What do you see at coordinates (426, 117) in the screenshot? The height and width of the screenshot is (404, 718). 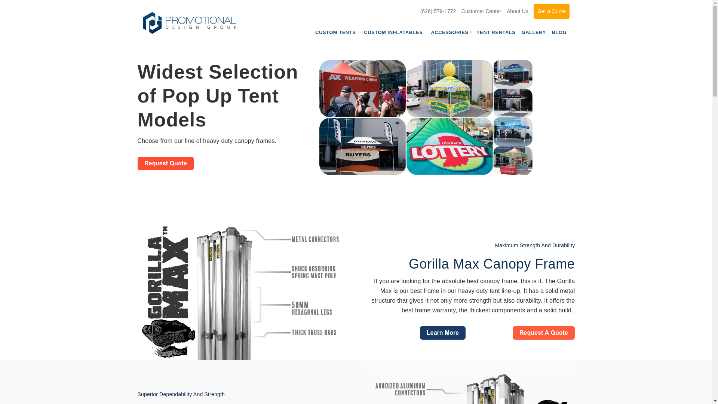 I see `Heavy Duty Pop Up Canopies` at bounding box center [426, 117].